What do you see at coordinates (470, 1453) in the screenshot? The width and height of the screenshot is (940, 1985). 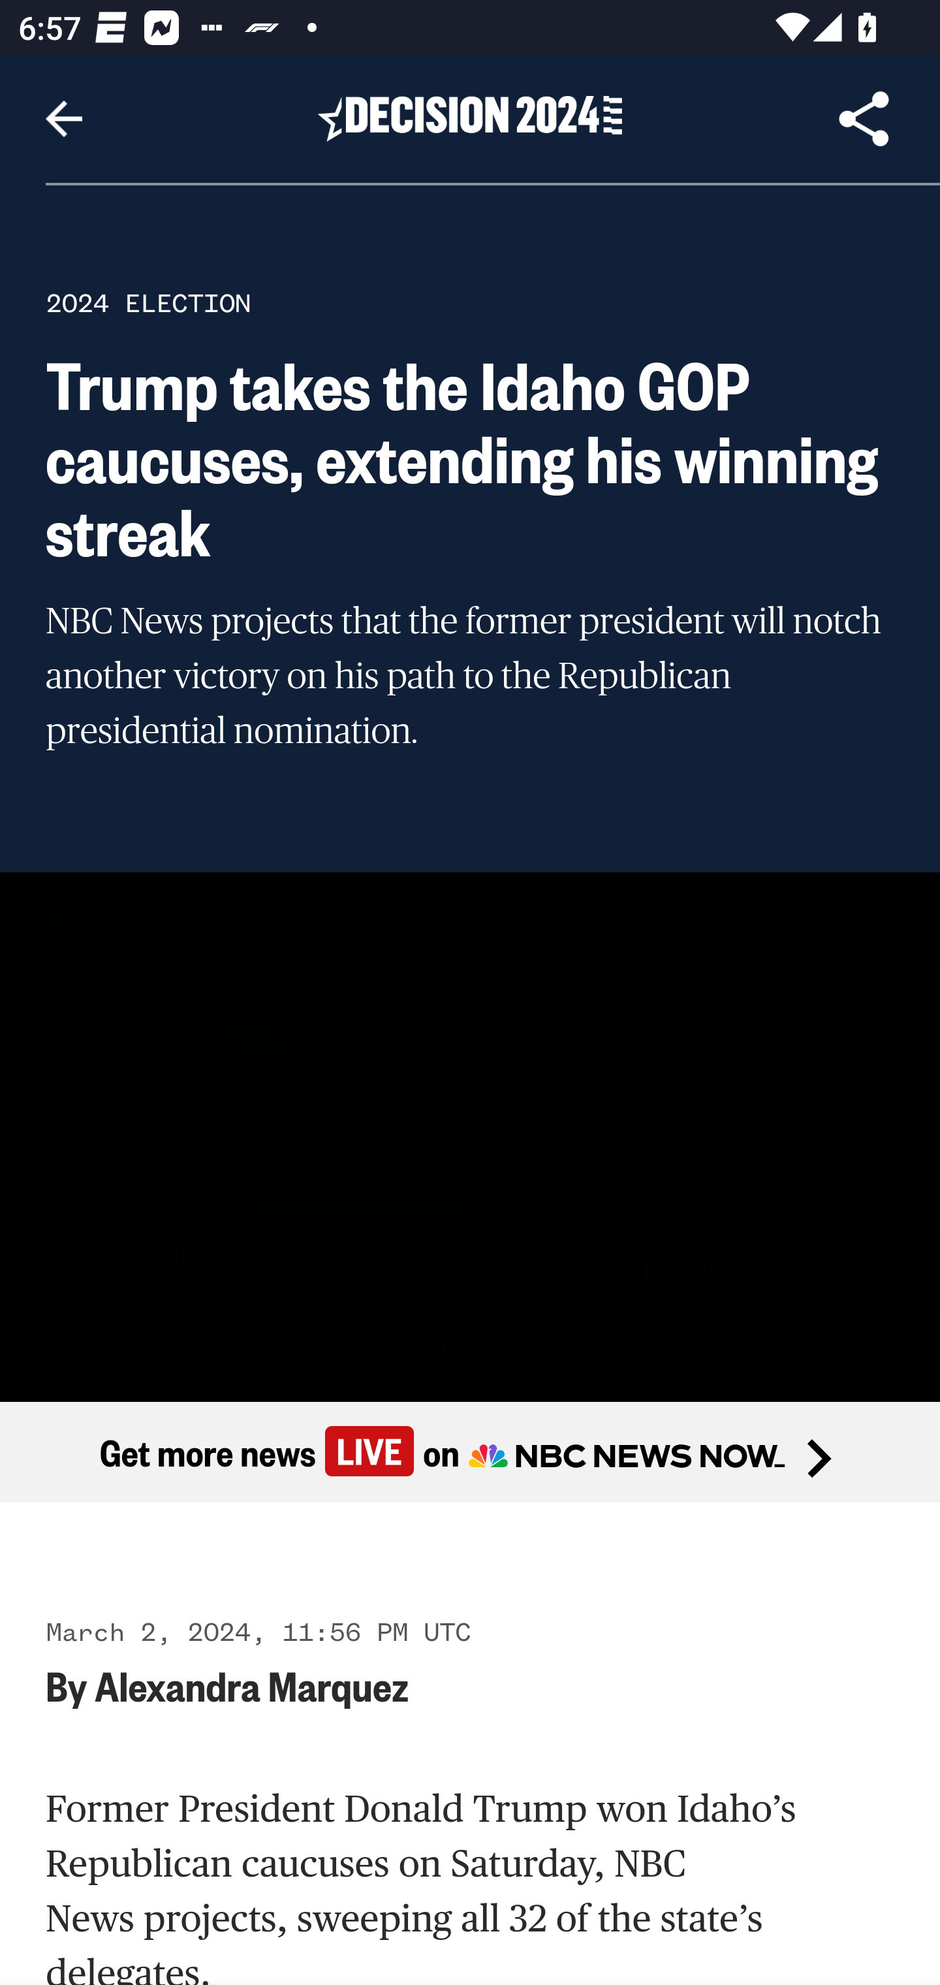 I see `Get more news Live on Get more news Live on` at bounding box center [470, 1453].